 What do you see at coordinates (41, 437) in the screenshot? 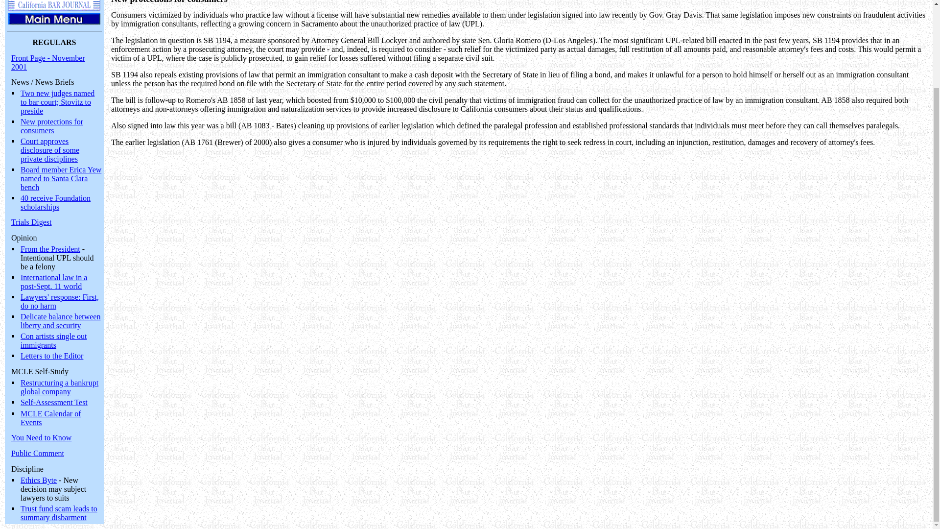
I see `You Need to Know` at bounding box center [41, 437].